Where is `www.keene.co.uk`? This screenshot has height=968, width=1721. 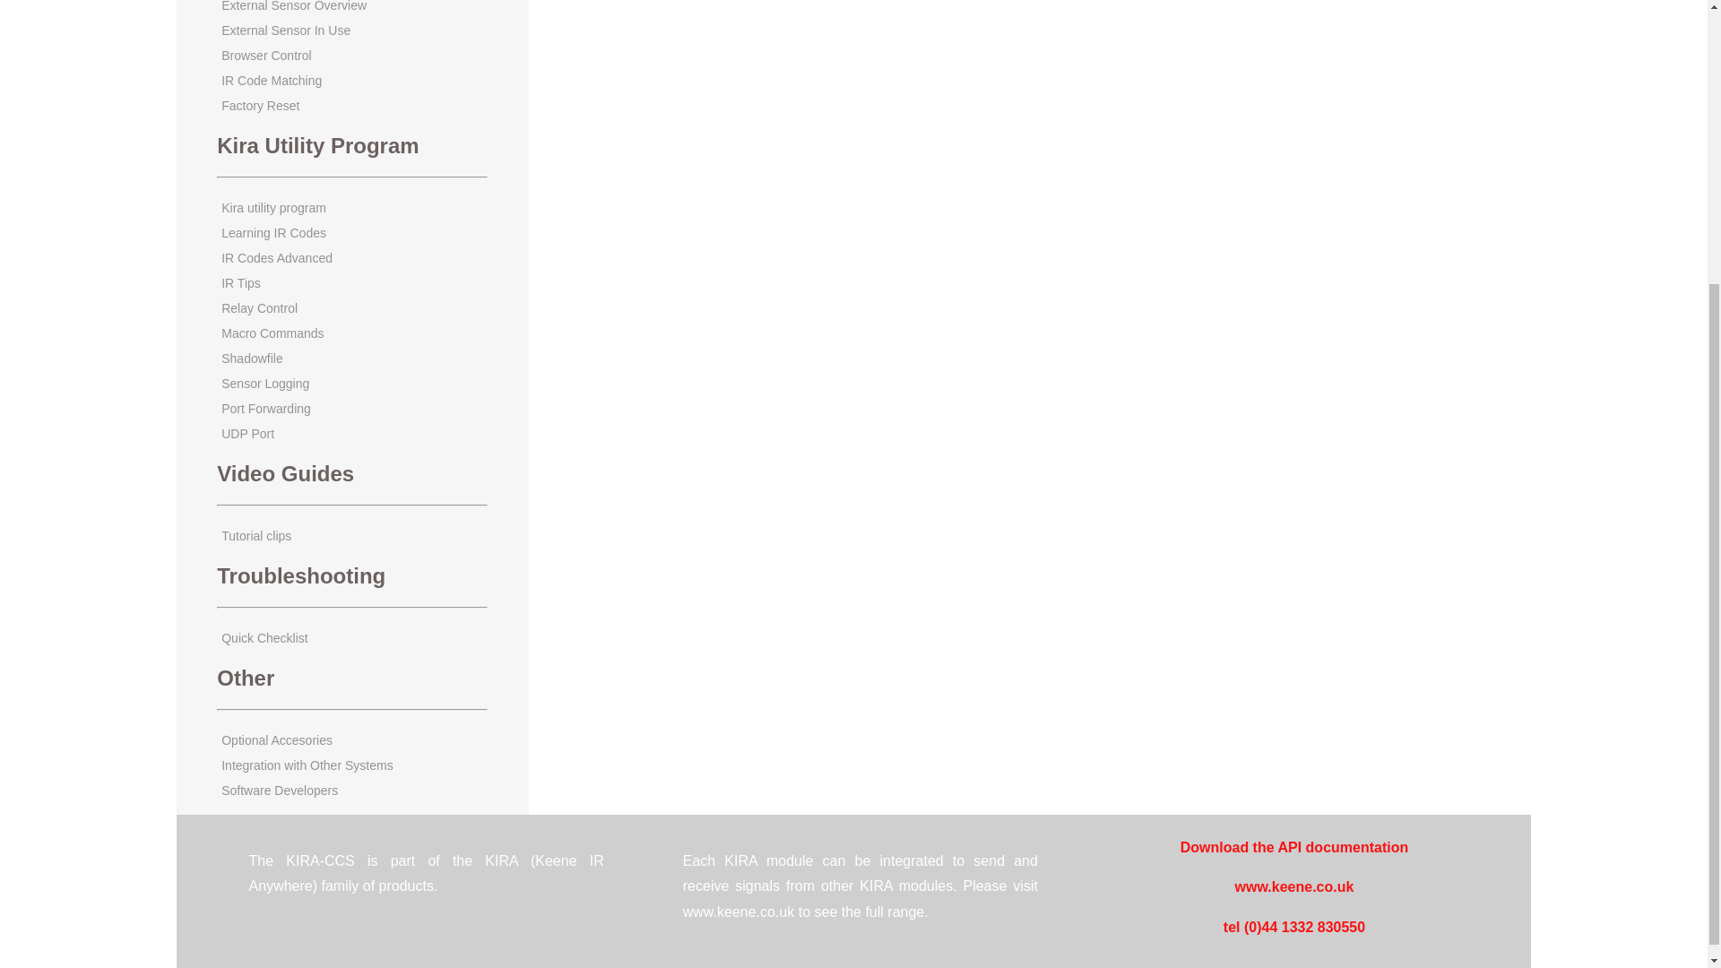 www.keene.co.uk is located at coordinates (1294, 887).